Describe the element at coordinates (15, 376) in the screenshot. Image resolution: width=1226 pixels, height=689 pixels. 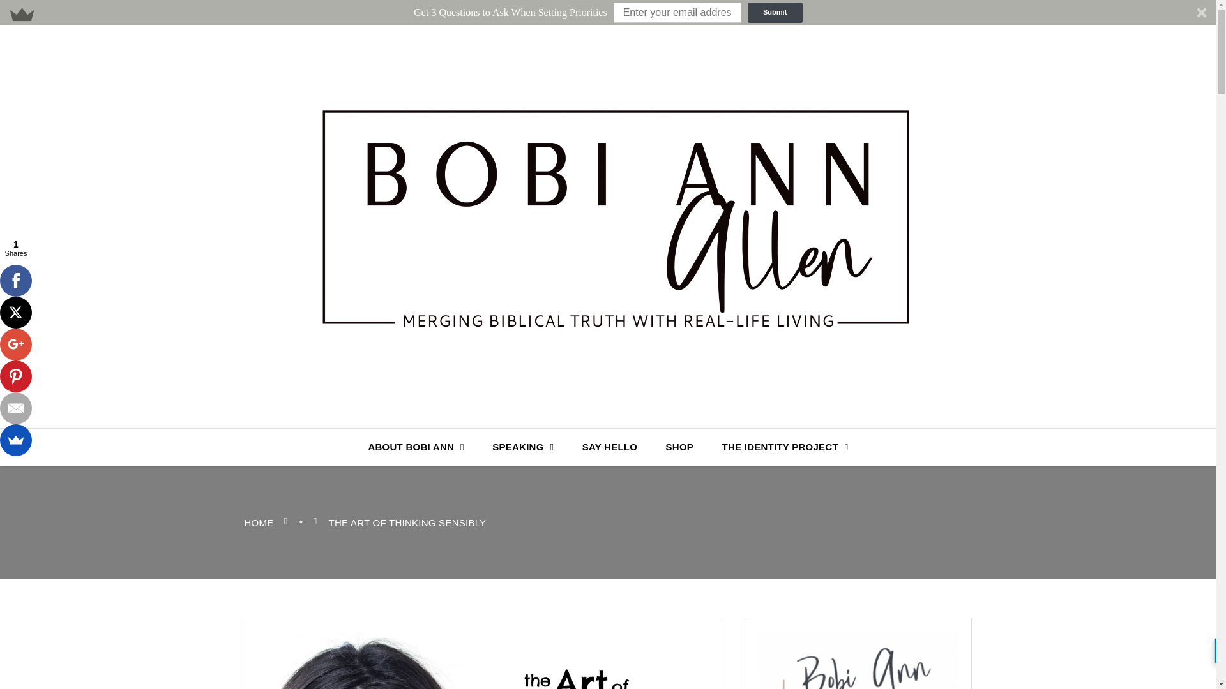
I see `Pinterest` at that location.